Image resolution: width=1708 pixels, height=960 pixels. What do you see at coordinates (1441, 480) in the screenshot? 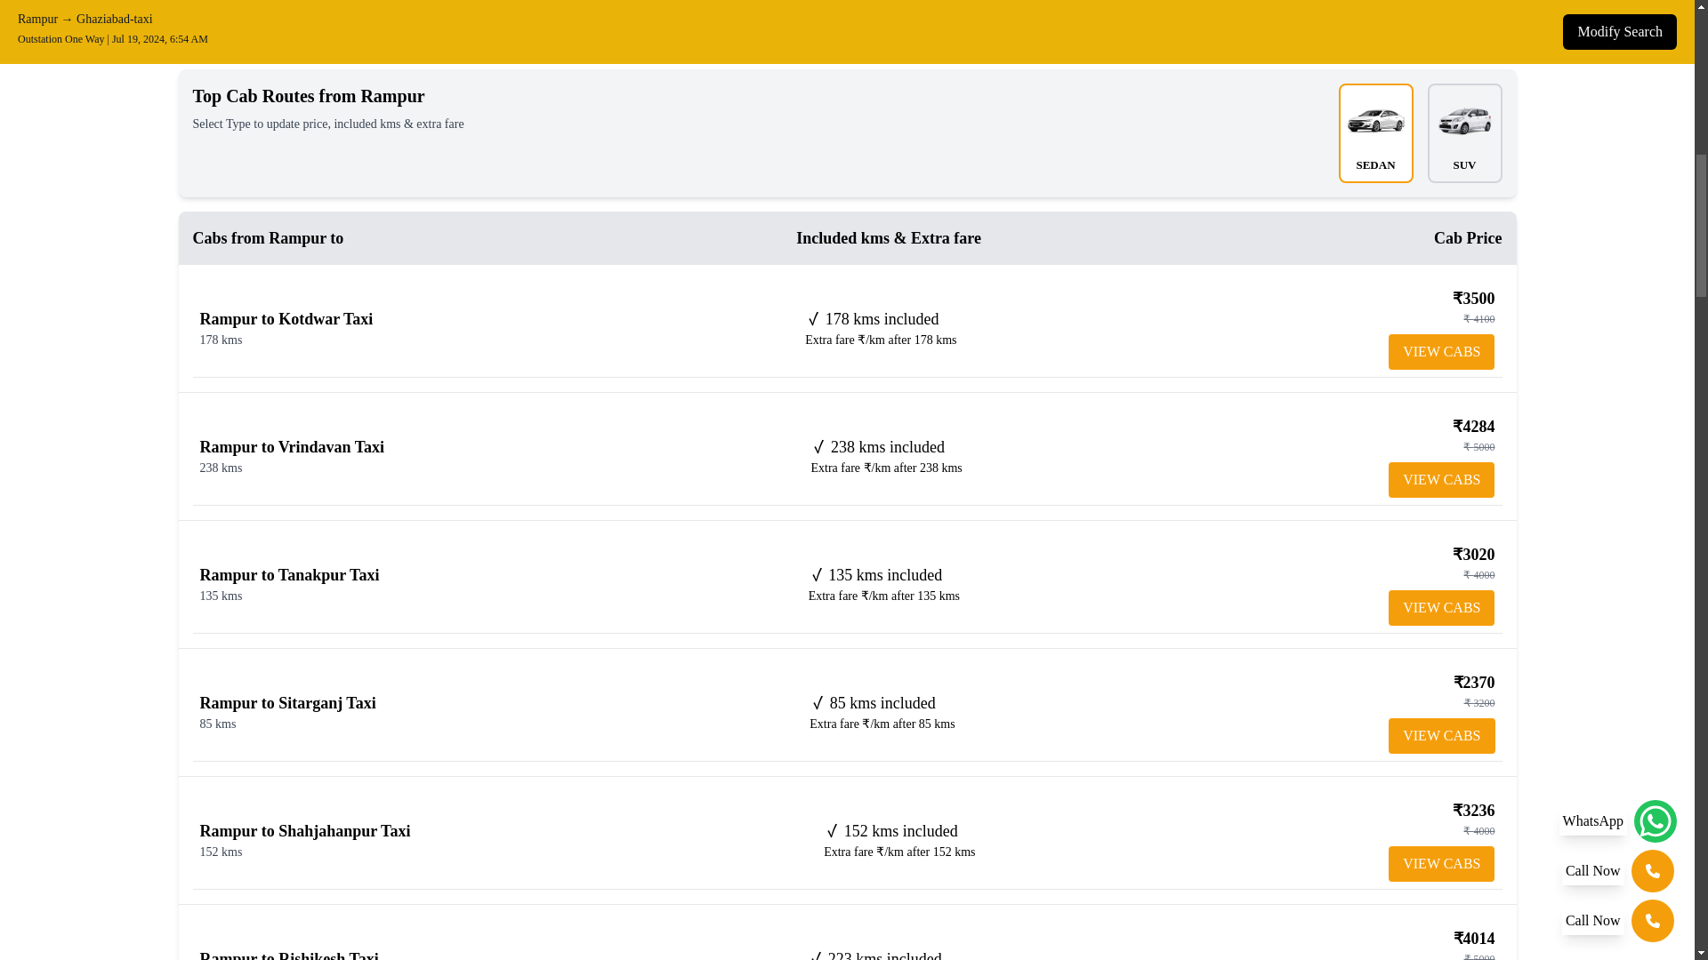
I see `VIEW CABS` at bounding box center [1441, 480].